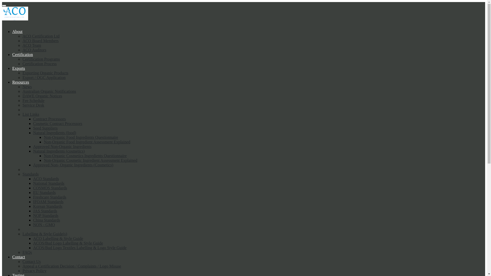 Image resolution: width=491 pixels, height=276 pixels. What do you see at coordinates (46, 73) in the screenshot?
I see `Exporting Organic Products` at bounding box center [46, 73].